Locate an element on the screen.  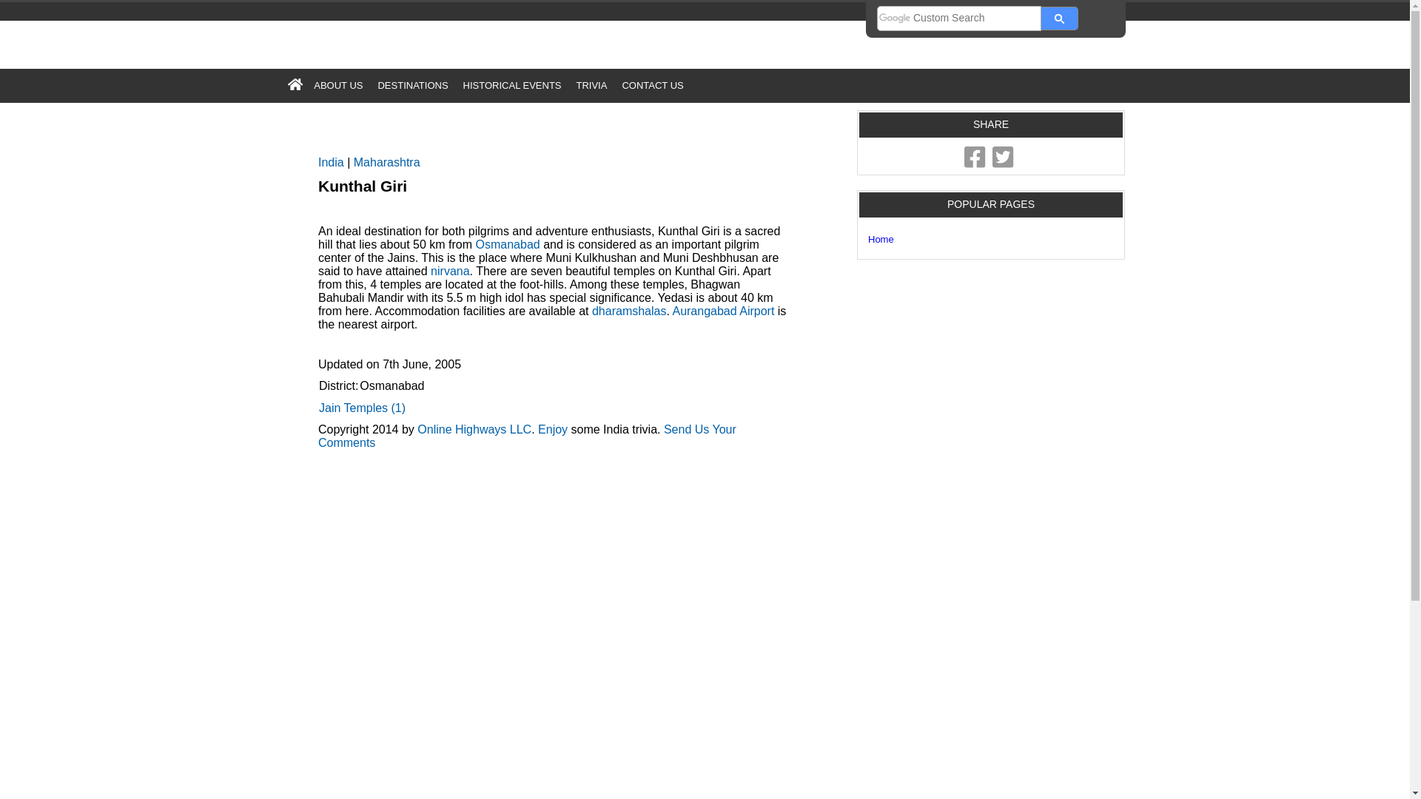
Osmanabad is located at coordinates (508, 244).